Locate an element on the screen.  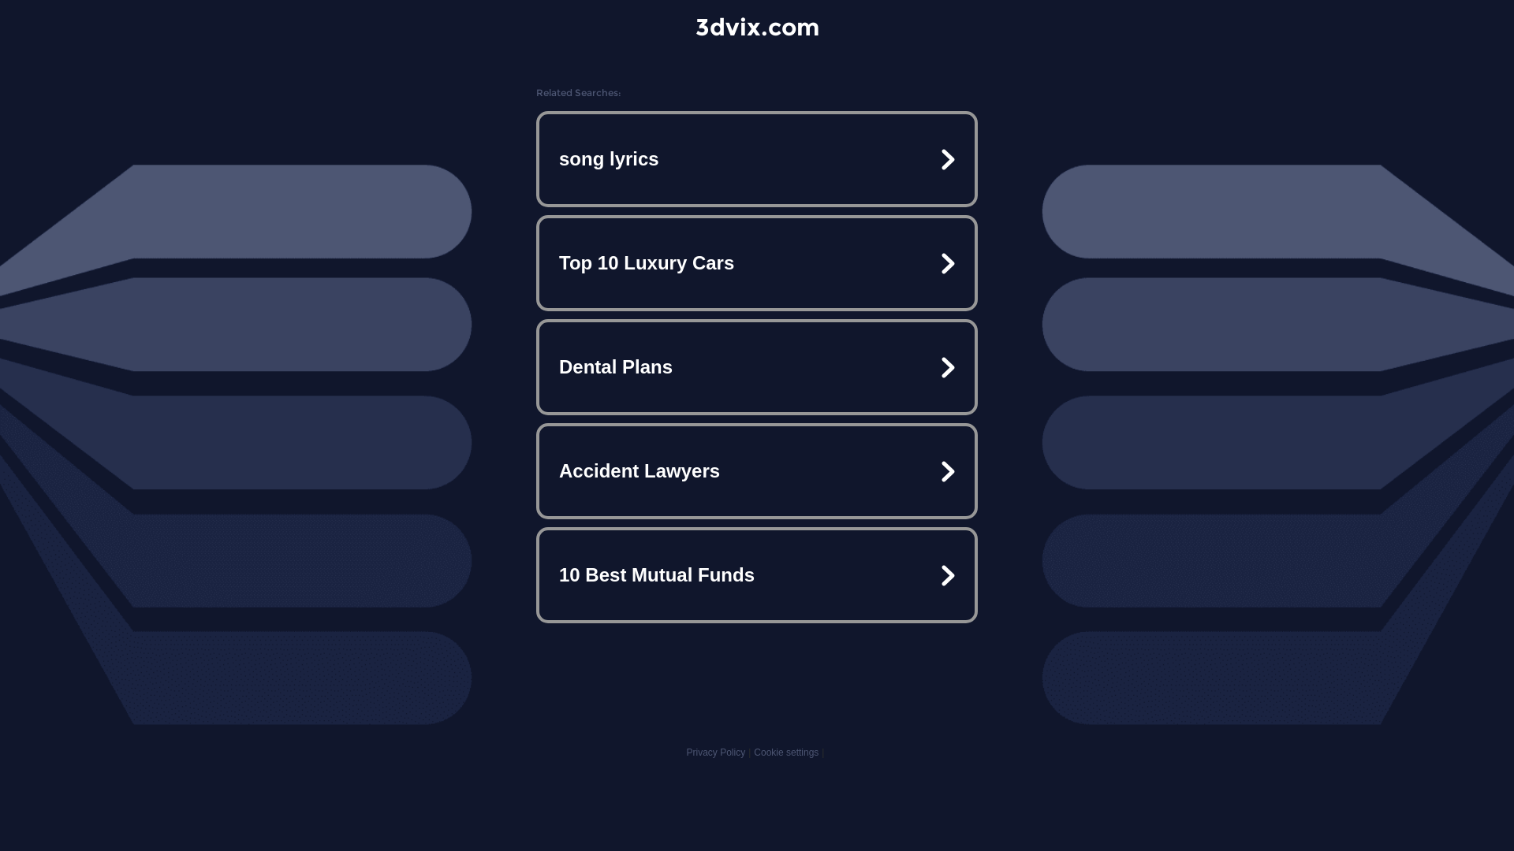
Dental Plans is located at coordinates (757, 367).